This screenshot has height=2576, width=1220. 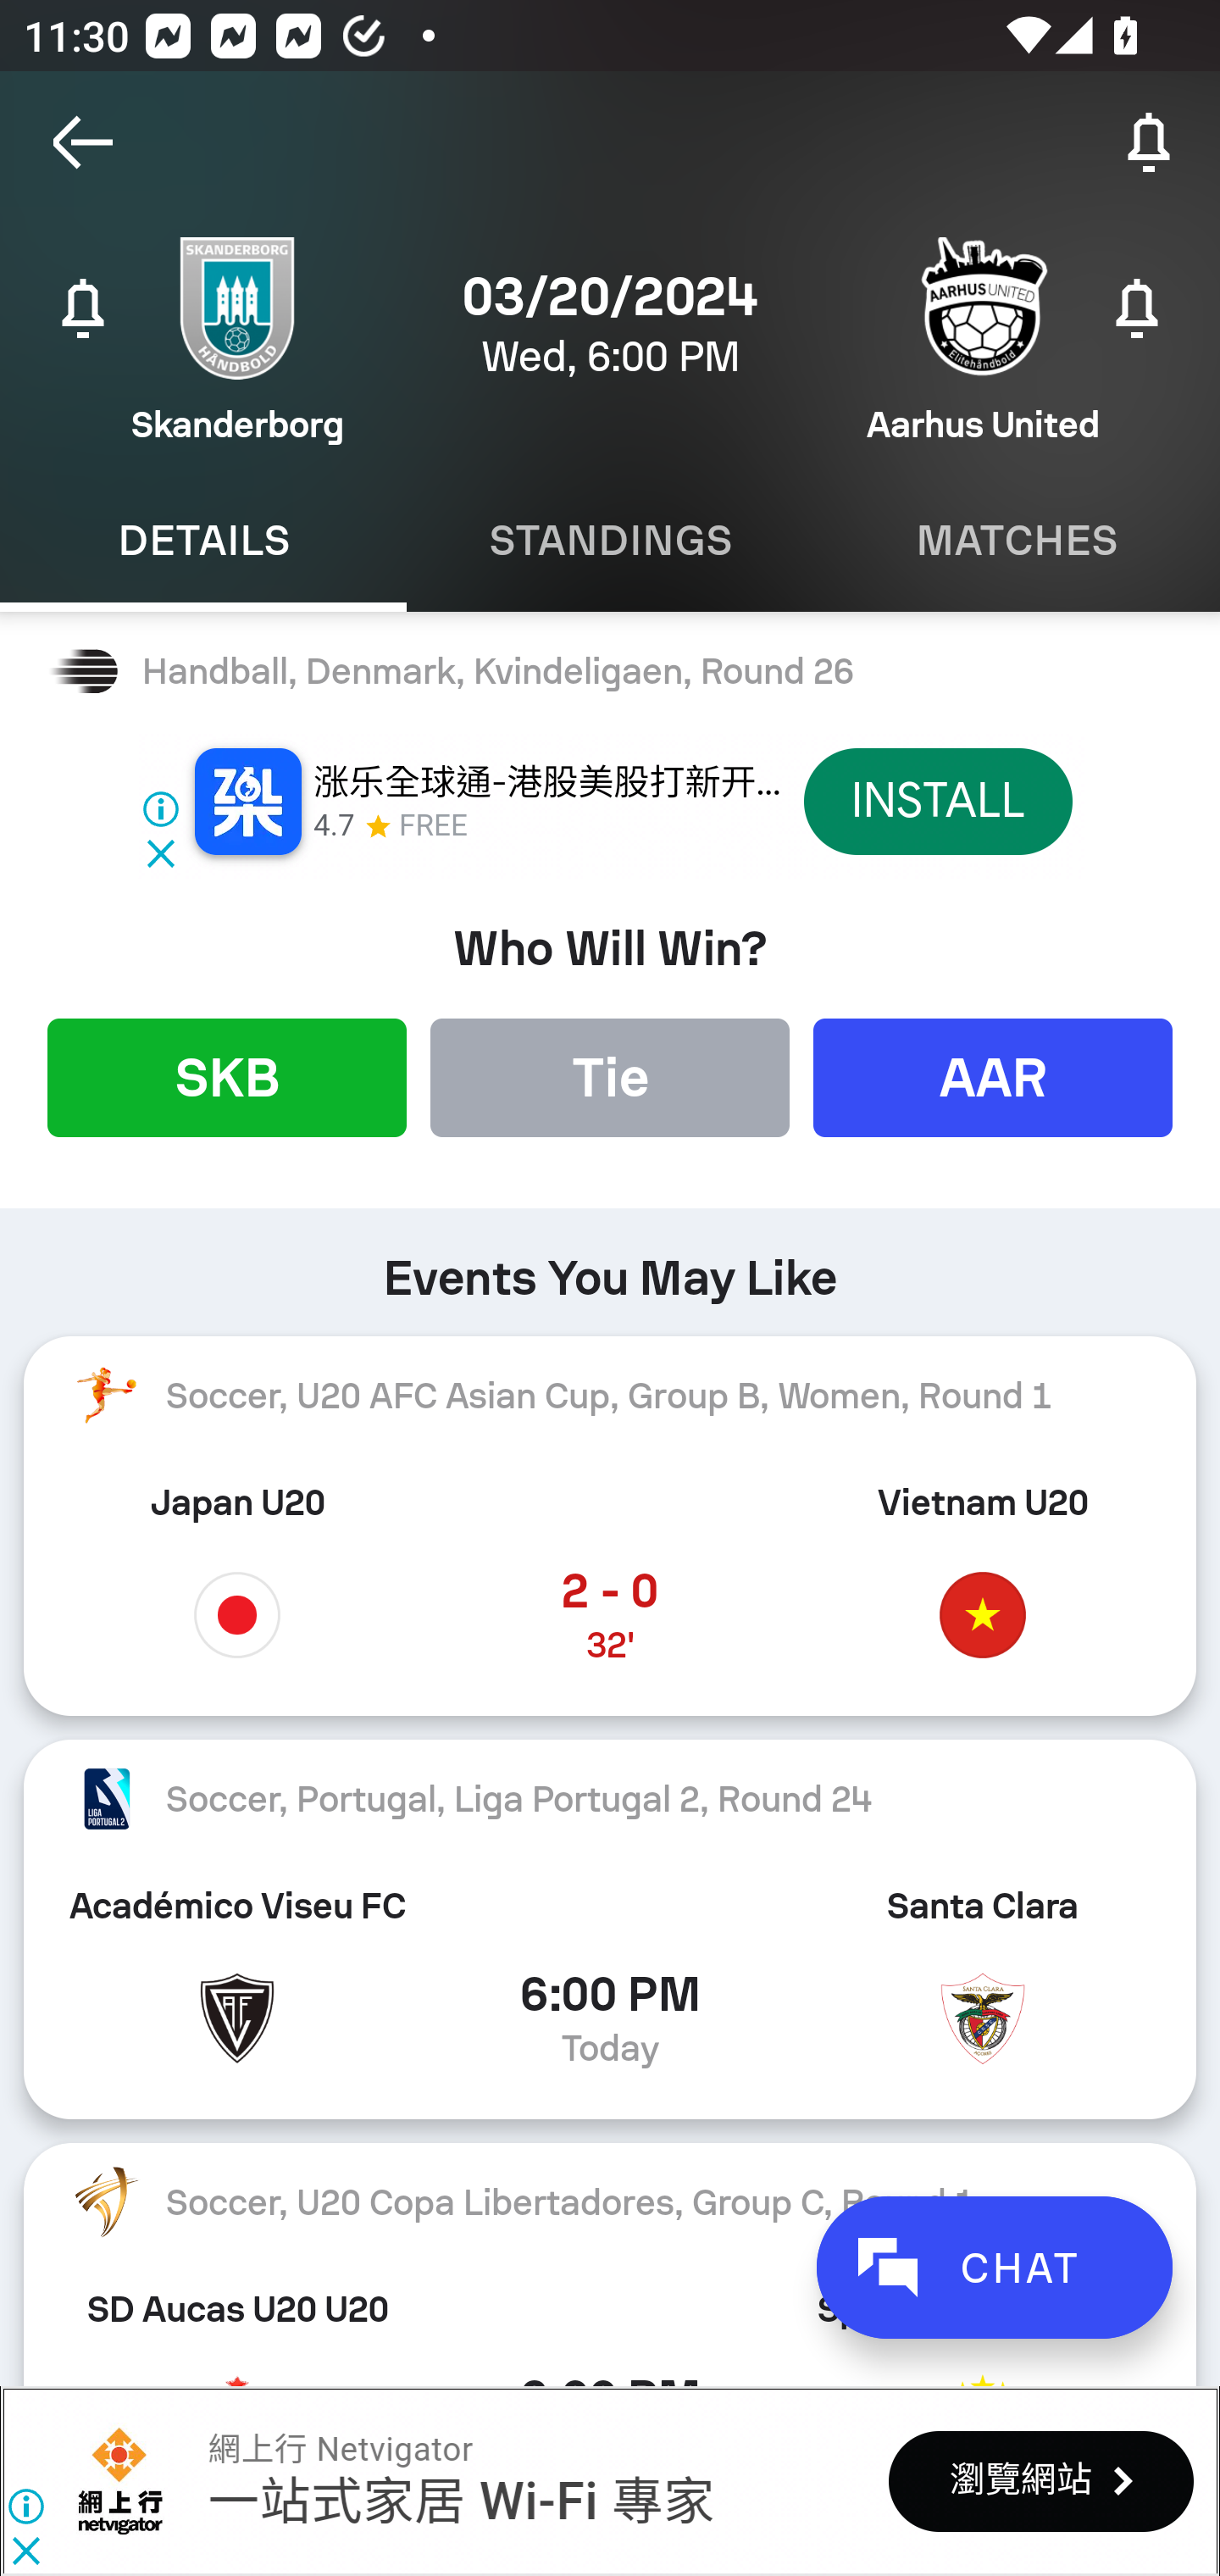 I want to click on 涨乐全球通-港股美股打新开…, so click(x=547, y=783).